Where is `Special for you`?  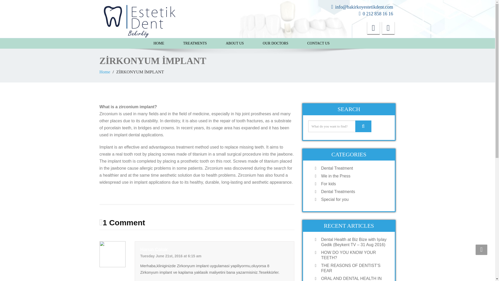
Special for you is located at coordinates (354, 199).